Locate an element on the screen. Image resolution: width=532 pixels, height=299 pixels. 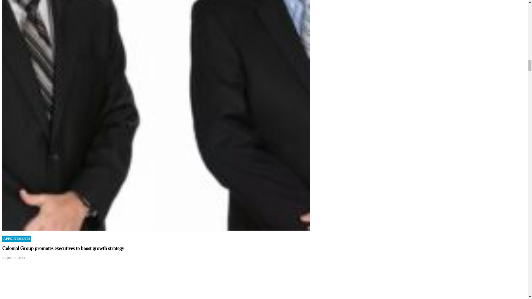
Colonial Group promotes executives to boost growth strategy is located at coordinates (63, 248).